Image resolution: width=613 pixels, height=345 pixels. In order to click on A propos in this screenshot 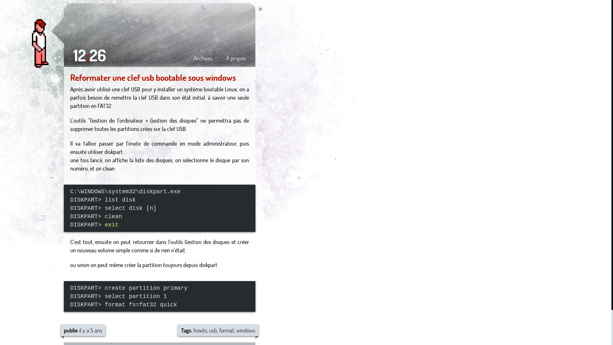, I will do `click(236, 58)`.